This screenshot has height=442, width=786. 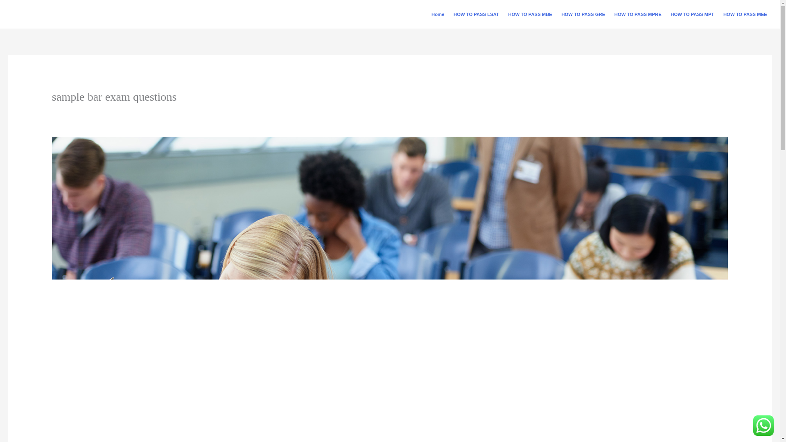 What do you see at coordinates (745, 14) in the screenshot?
I see `HOW TO PASS MEE` at bounding box center [745, 14].